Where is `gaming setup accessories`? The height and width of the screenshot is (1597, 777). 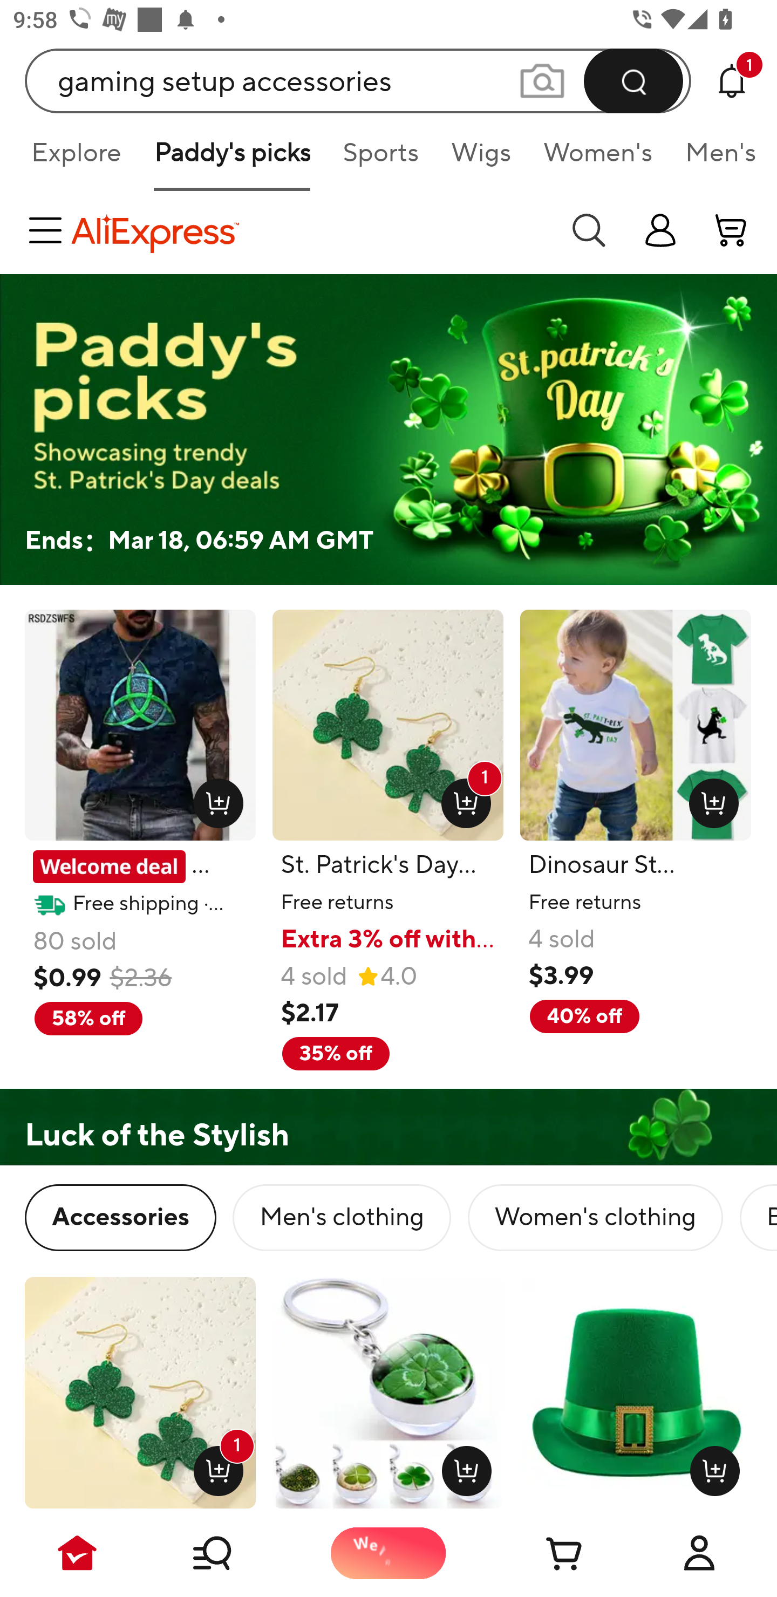
gaming setup accessories is located at coordinates (358, 80).